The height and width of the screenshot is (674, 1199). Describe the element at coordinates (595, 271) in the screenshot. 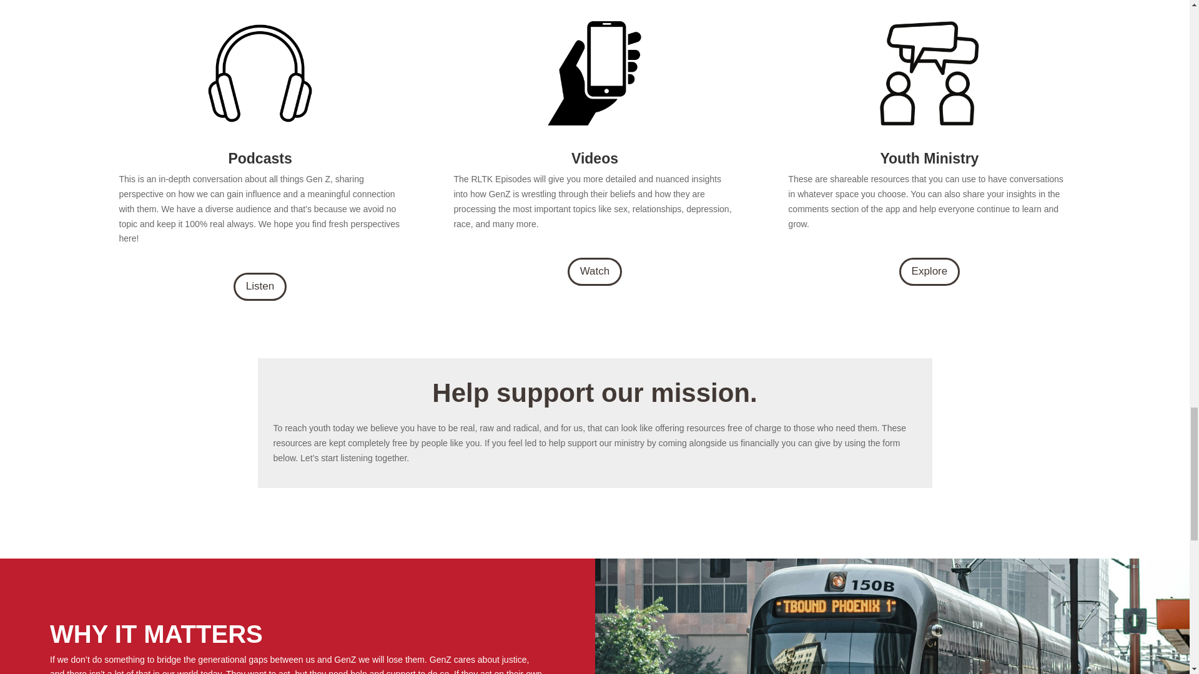

I see `Watch` at that location.